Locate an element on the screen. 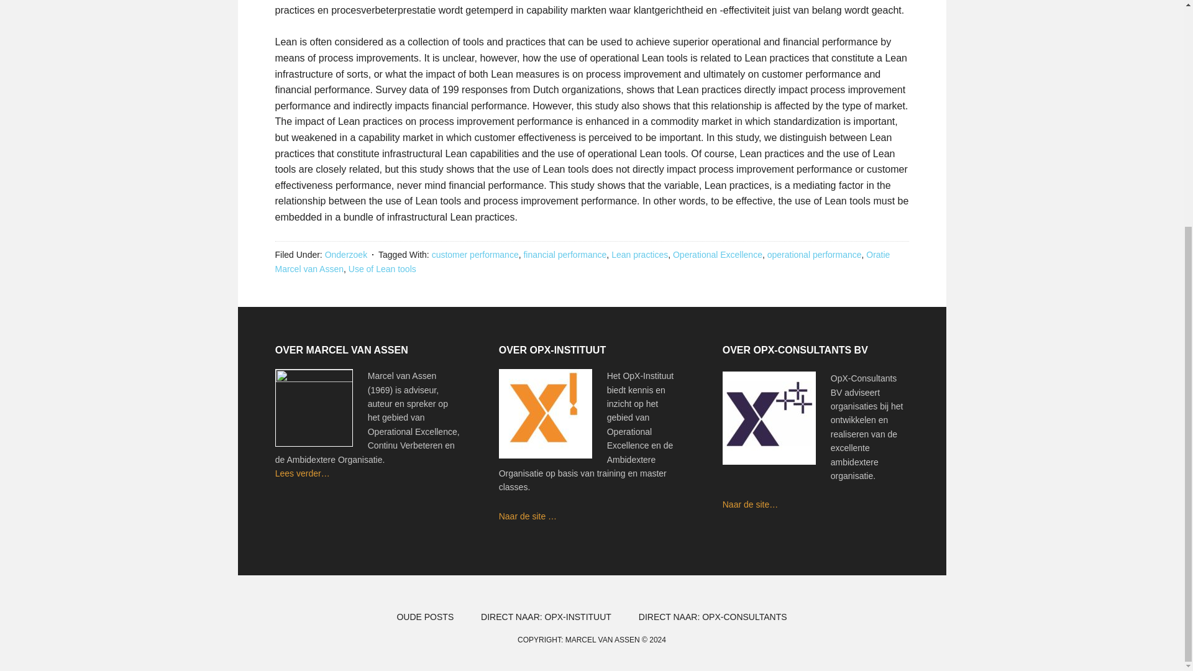 The image size is (1193, 671). Use of Lean tools is located at coordinates (382, 268).